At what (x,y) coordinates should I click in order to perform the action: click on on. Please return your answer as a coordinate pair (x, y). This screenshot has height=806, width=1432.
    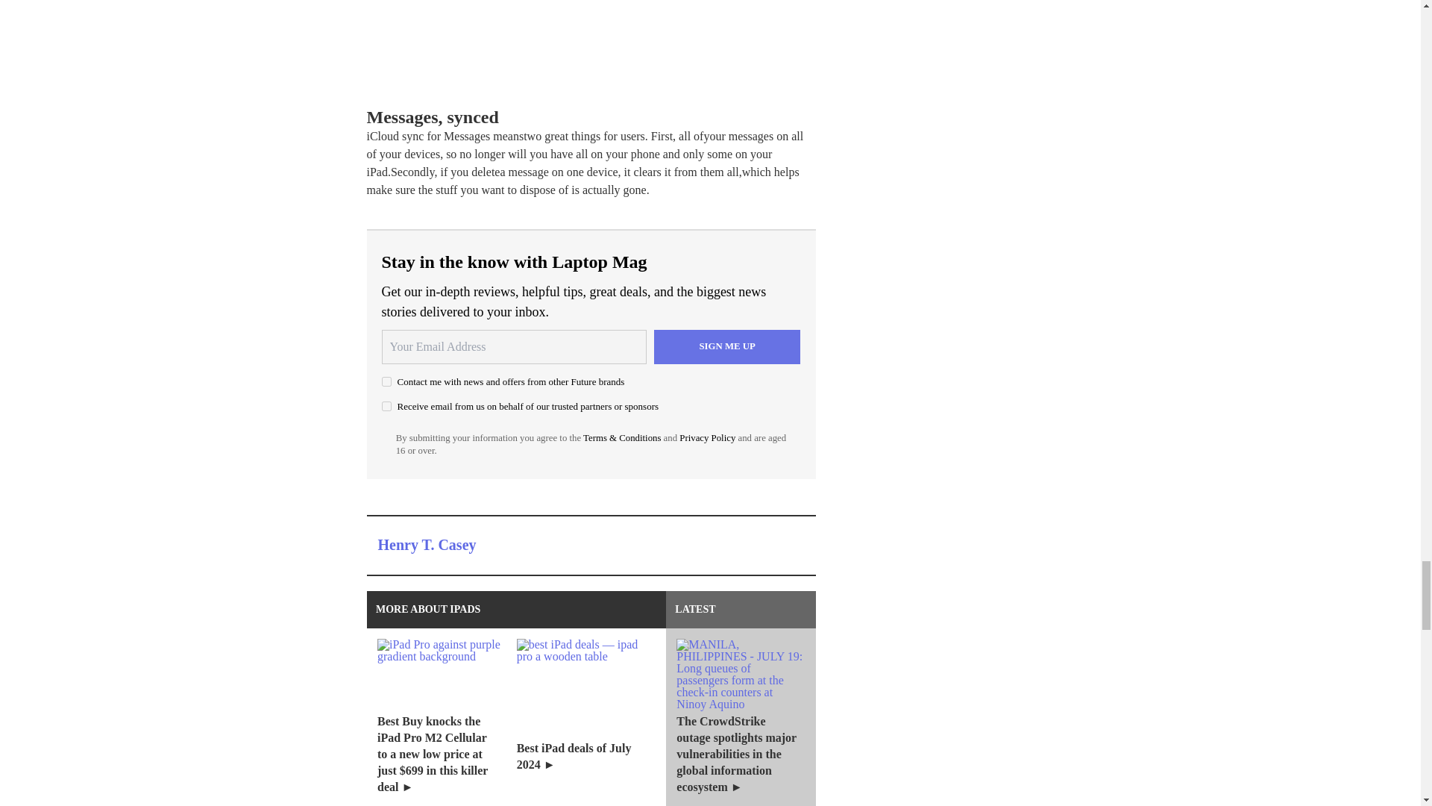
    Looking at the image, I should click on (386, 406).